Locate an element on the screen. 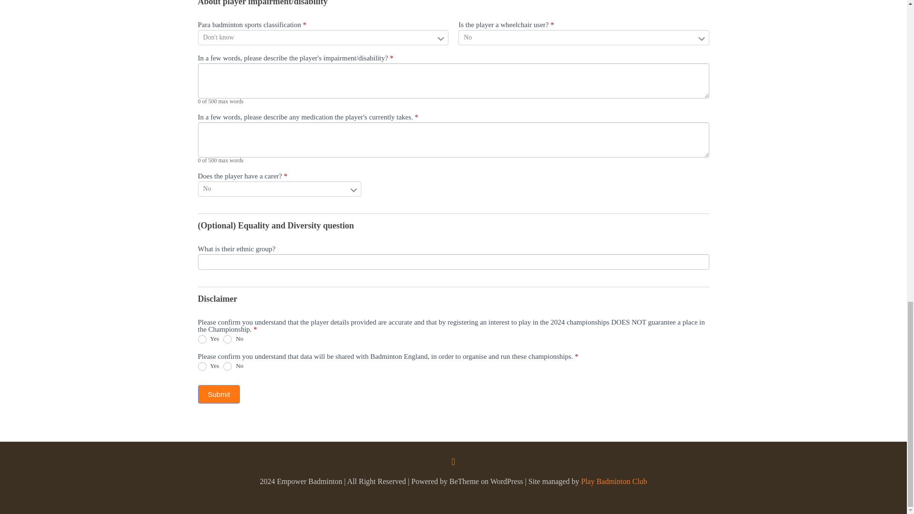 This screenshot has width=914, height=514. Submit is located at coordinates (219, 394).